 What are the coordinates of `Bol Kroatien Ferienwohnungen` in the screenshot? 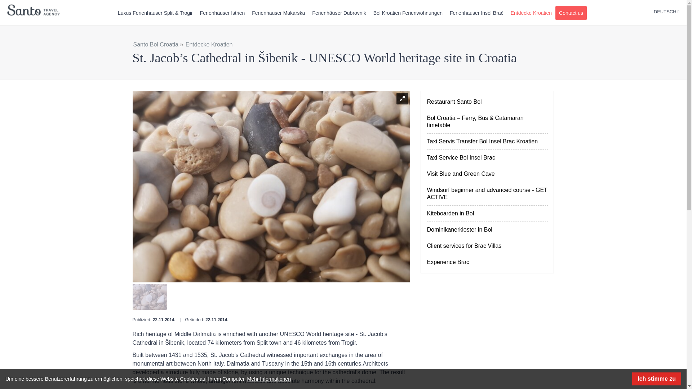 It's located at (408, 13).